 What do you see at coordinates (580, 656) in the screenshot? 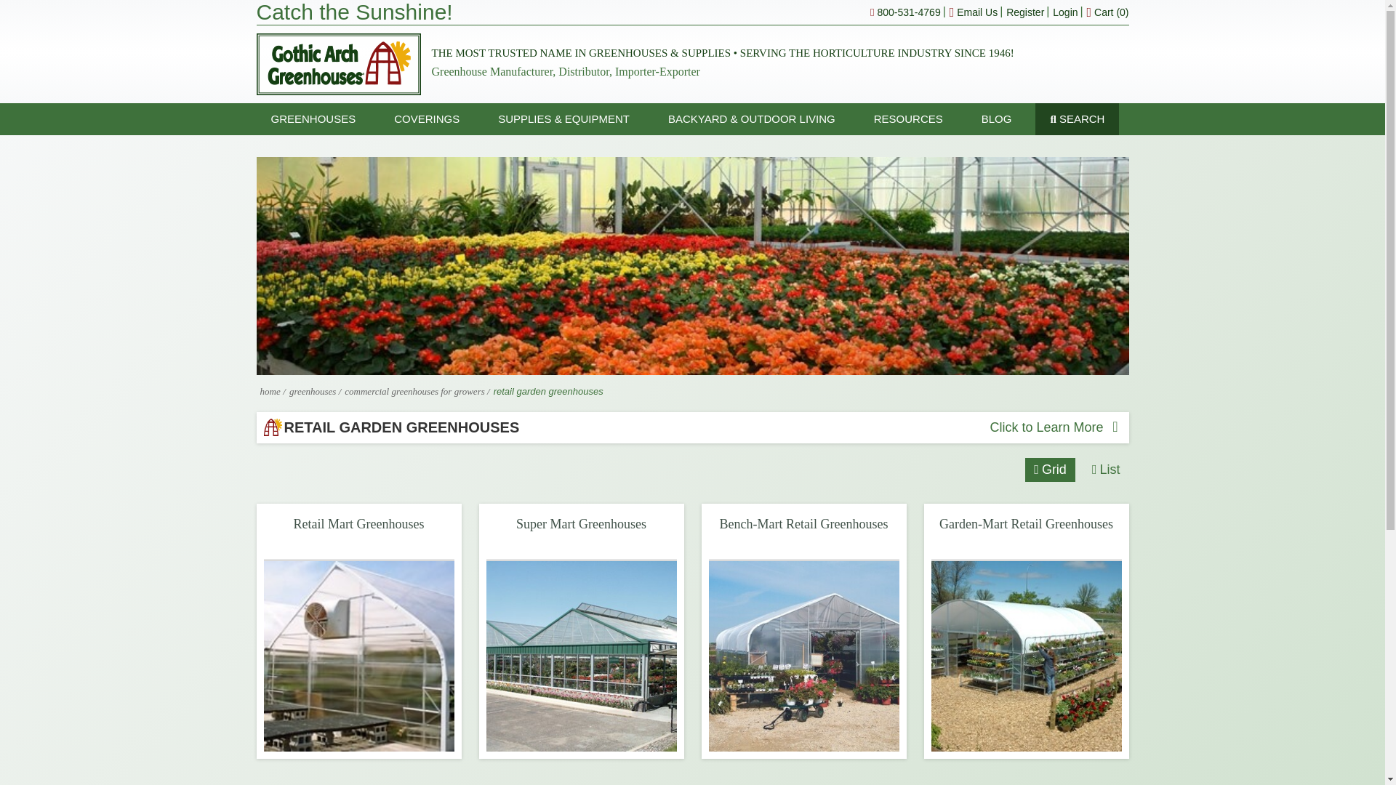
I see `Show details for Super Mart Greenhouses` at bounding box center [580, 656].